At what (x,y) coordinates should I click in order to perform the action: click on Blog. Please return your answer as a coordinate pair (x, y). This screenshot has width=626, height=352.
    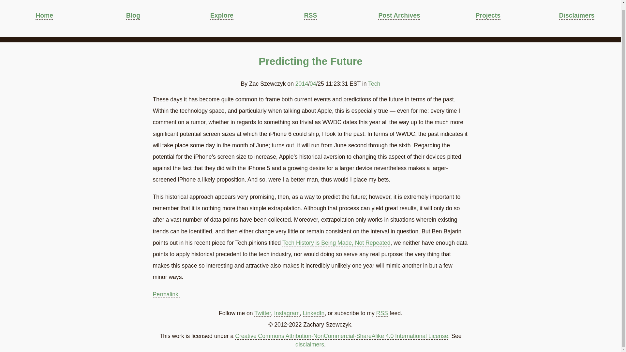
    Looking at the image, I should click on (133, 16).